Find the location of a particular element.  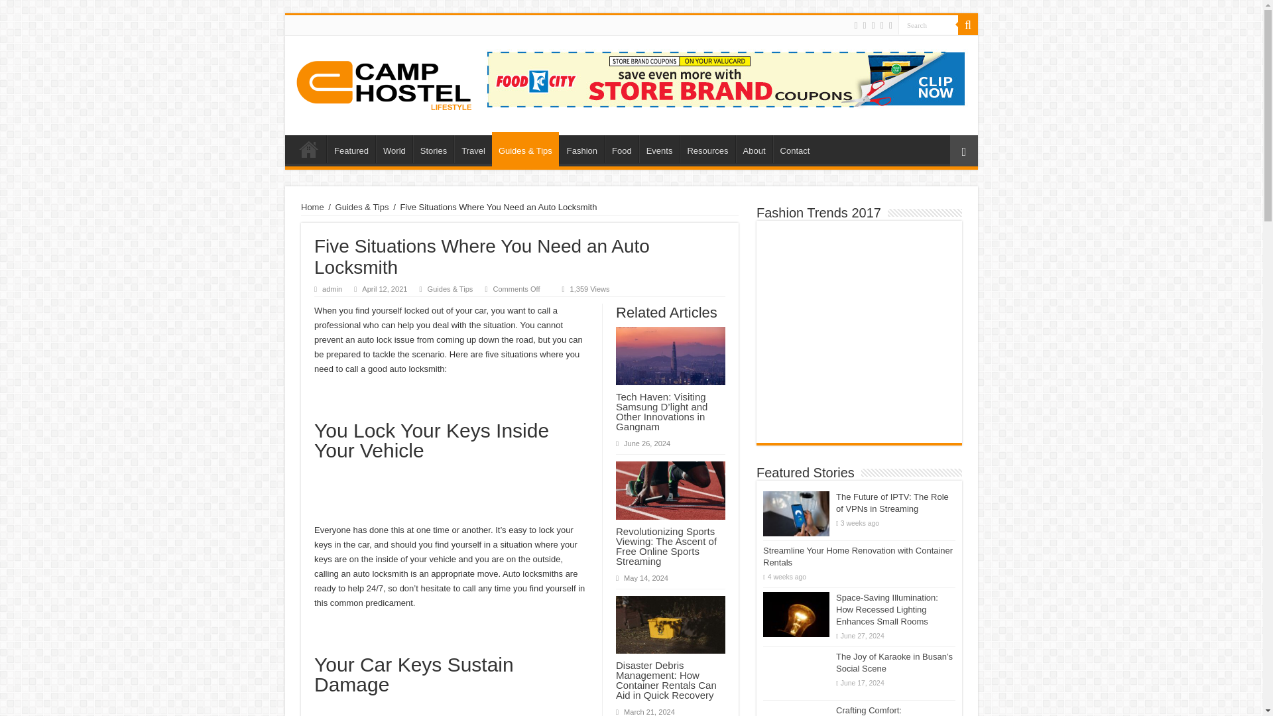

Search is located at coordinates (928, 24).